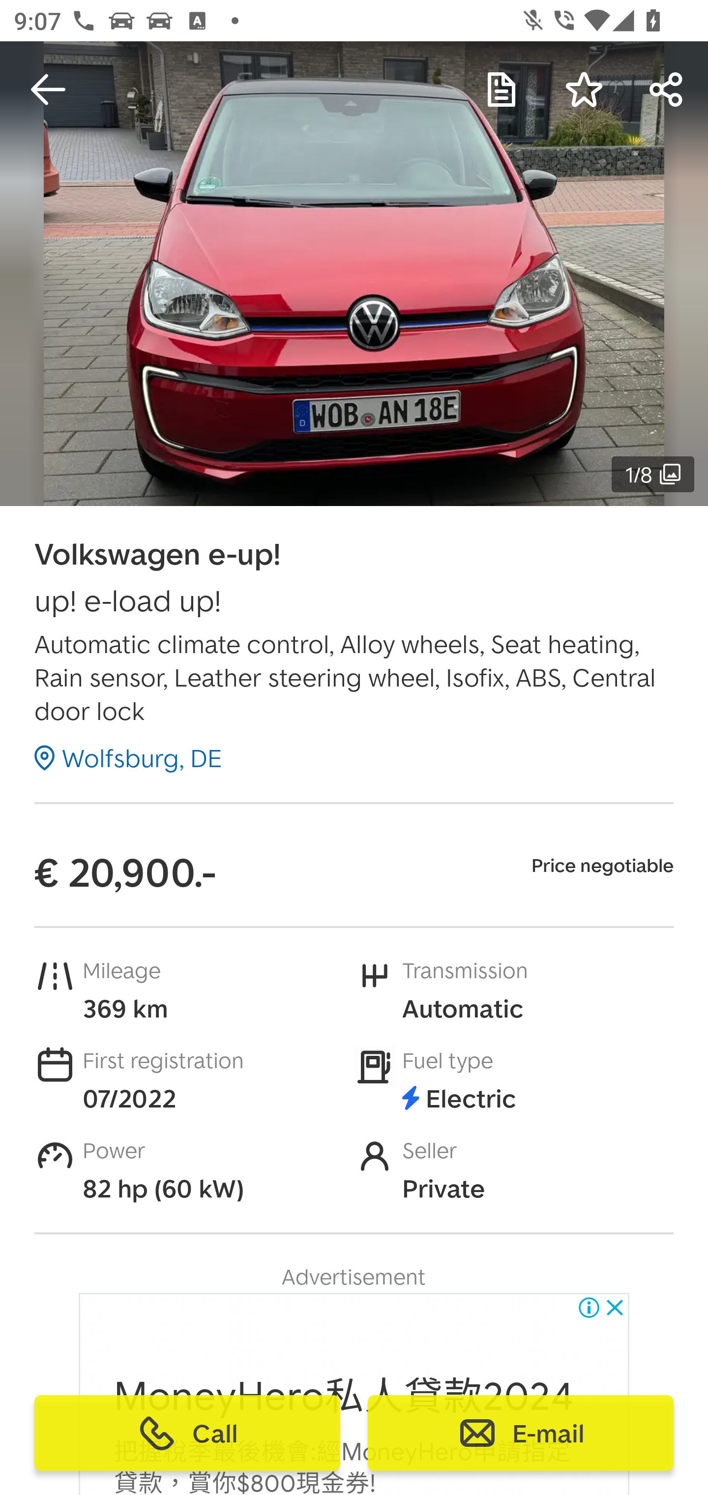 The image size is (708, 1495). I want to click on Call, so click(187, 1433).